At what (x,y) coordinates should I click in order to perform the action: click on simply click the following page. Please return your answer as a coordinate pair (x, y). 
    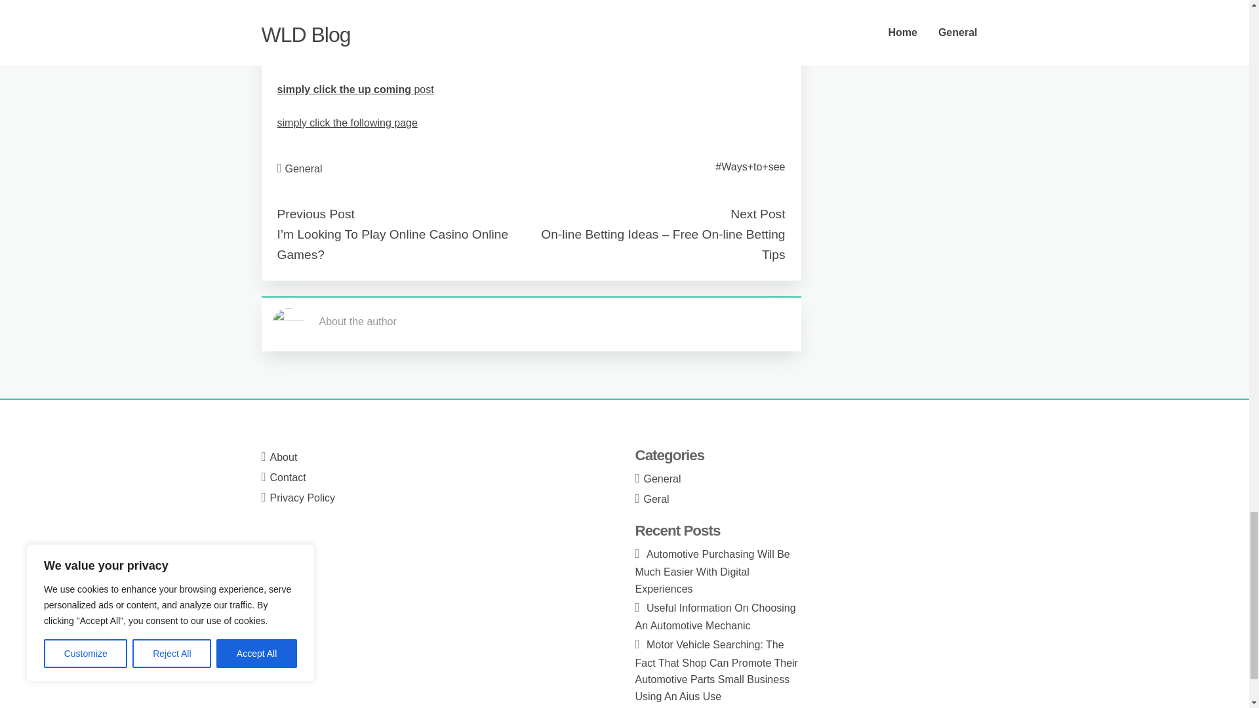
    Looking at the image, I should click on (346, 123).